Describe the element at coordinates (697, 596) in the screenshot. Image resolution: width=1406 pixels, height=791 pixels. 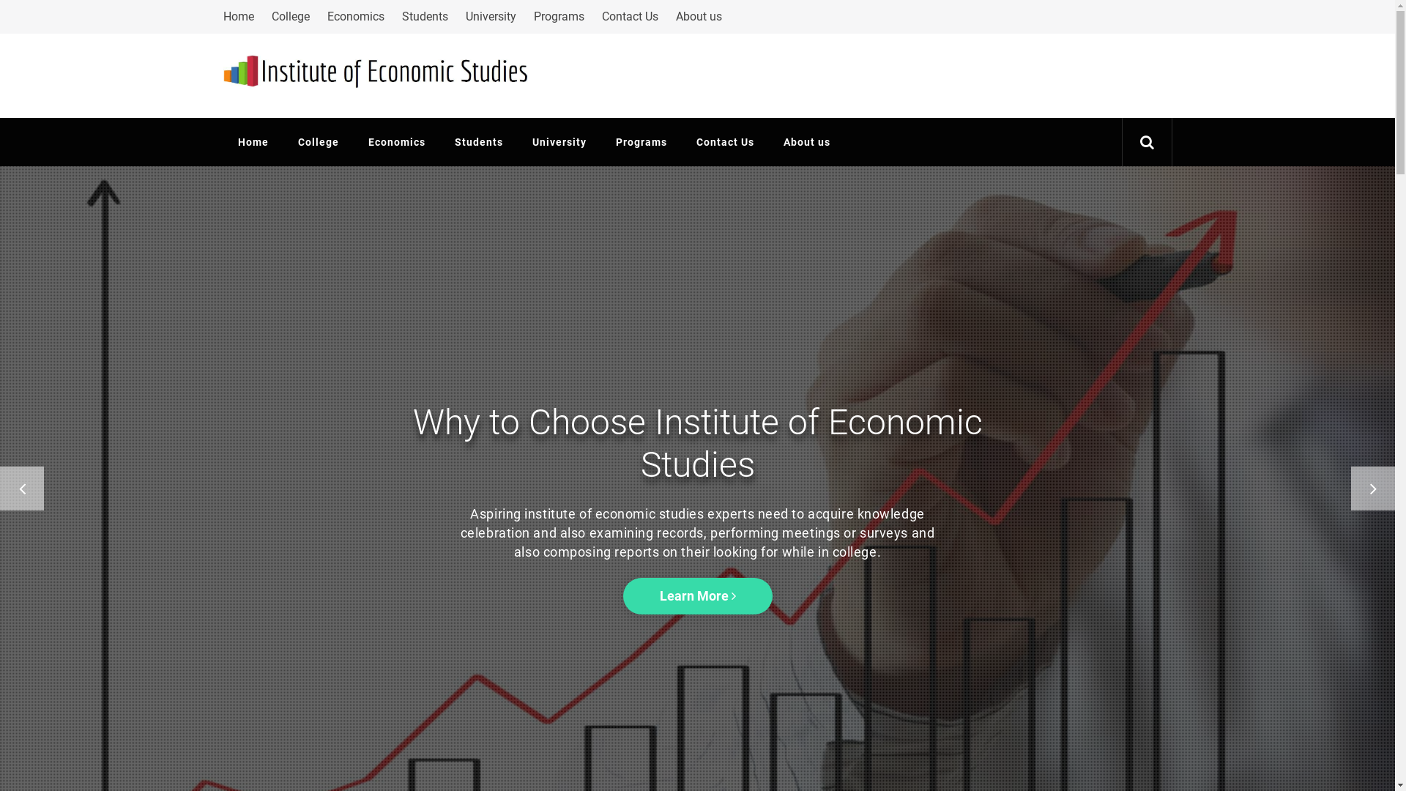
I see `Learn More` at that location.